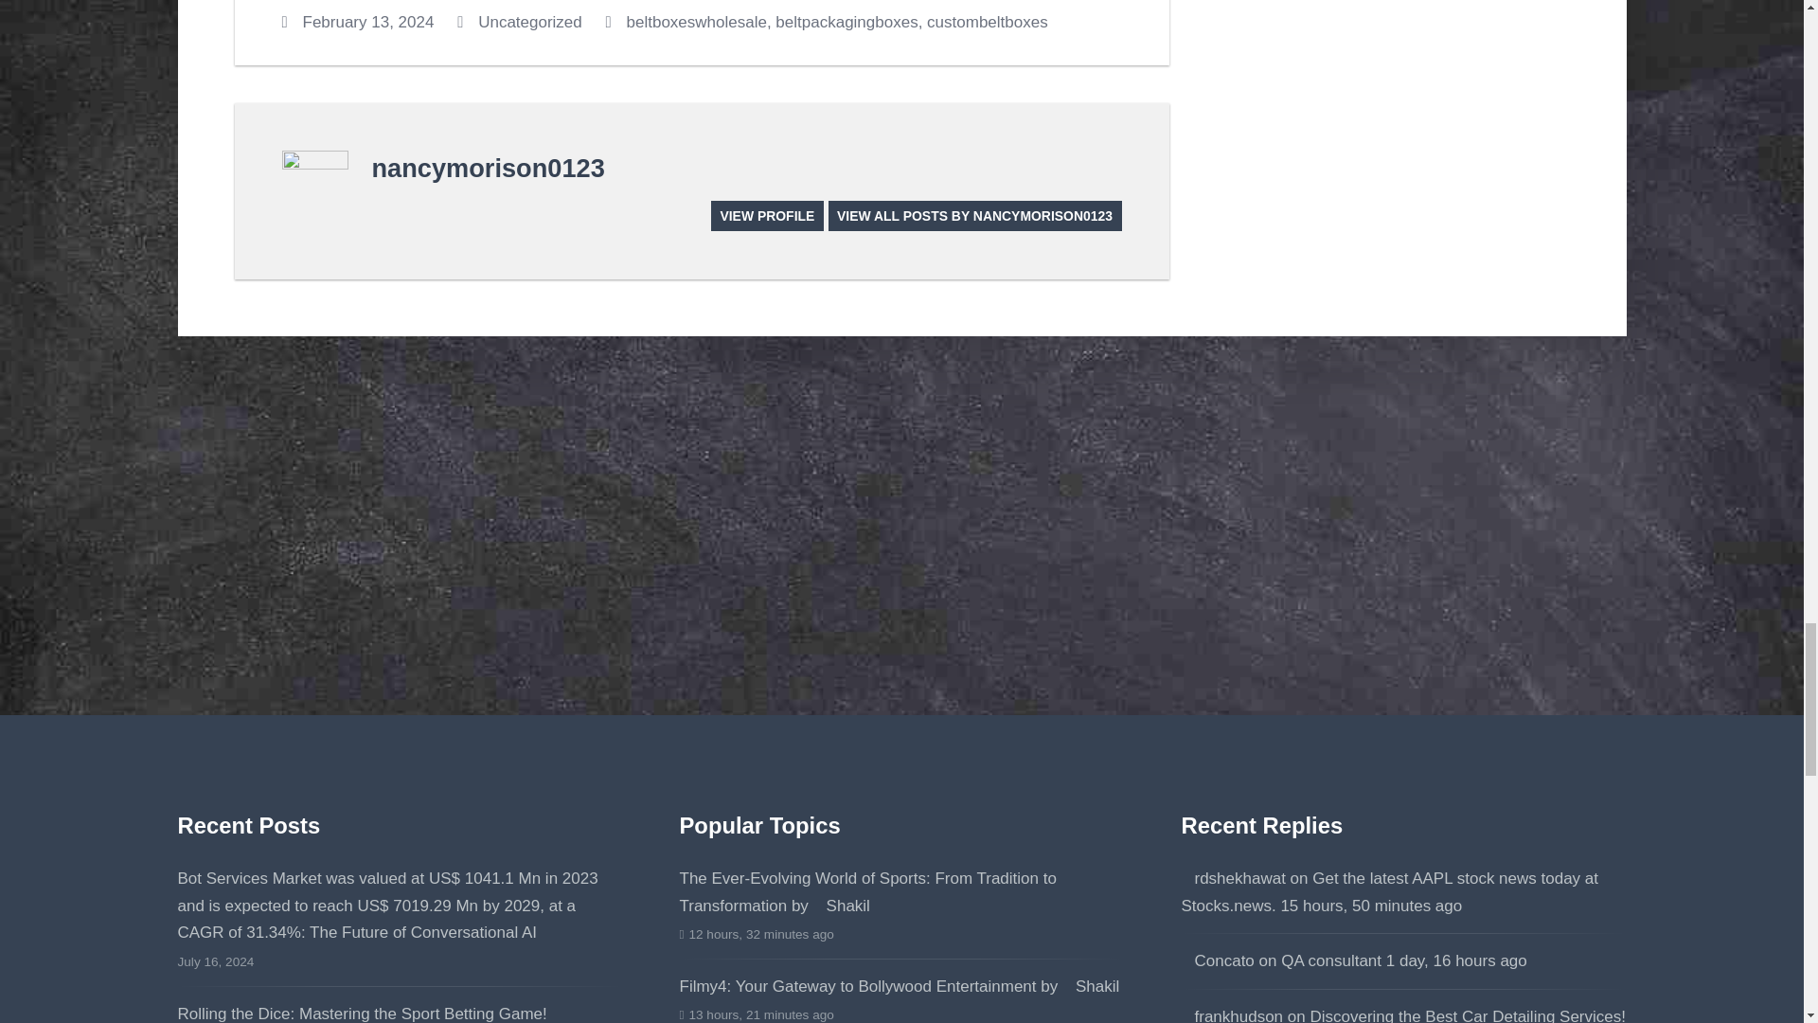 This screenshot has height=1023, width=1818. What do you see at coordinates (988, 23) in the screenshot?
I see `custombeltboxes` at bounding box center [988, 23].